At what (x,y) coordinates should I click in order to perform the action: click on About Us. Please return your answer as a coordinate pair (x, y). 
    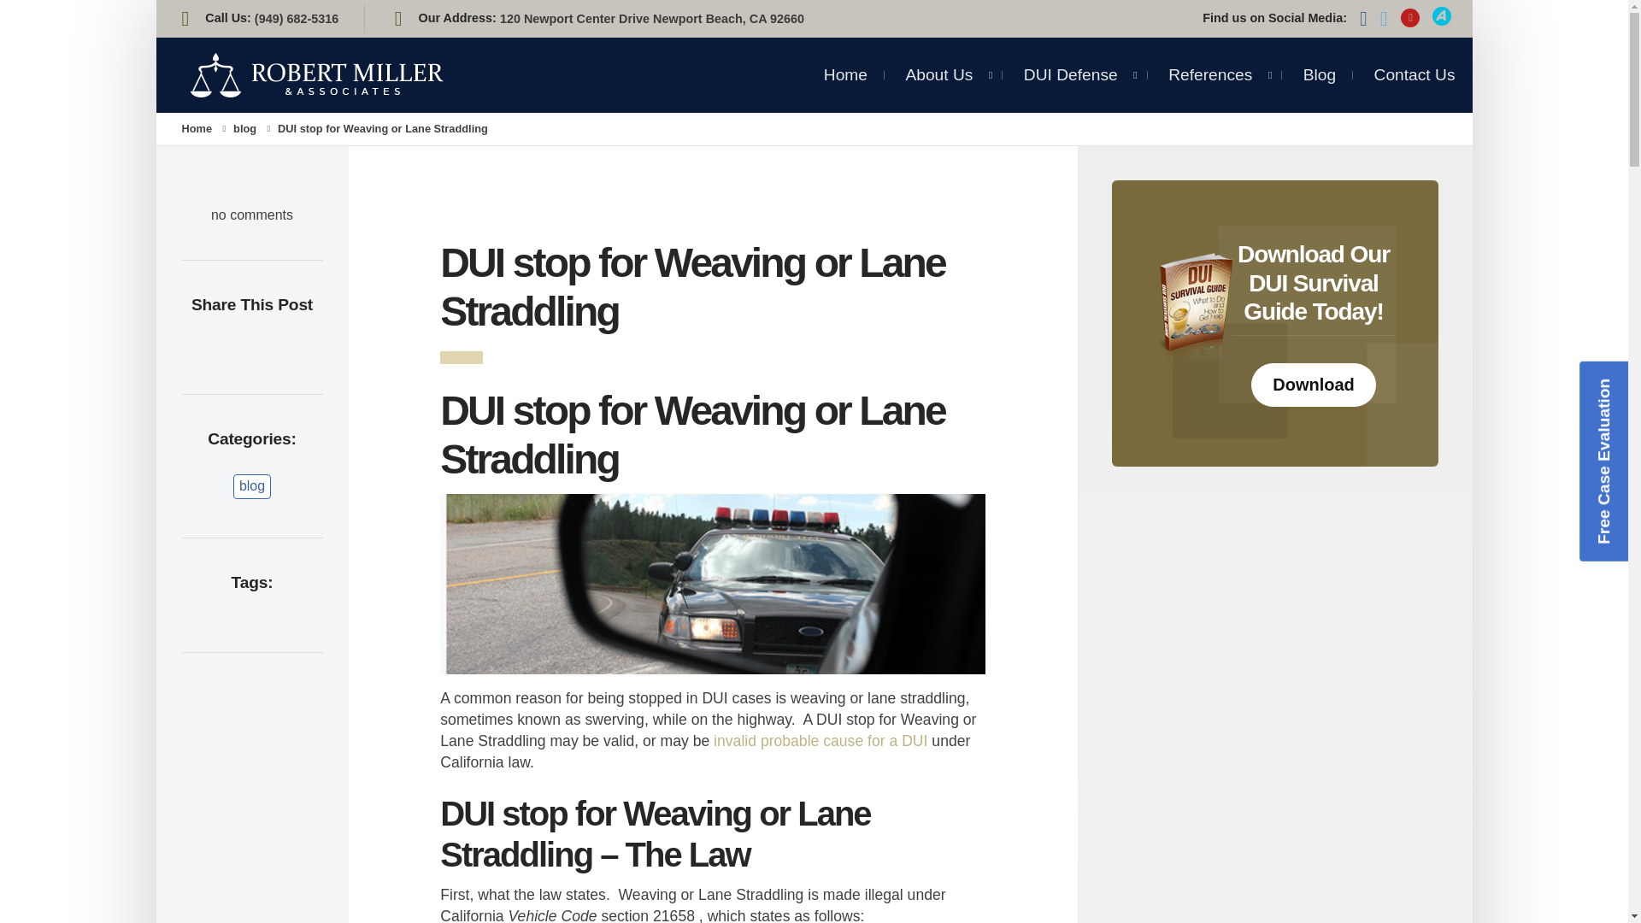
    Looking at the image, I should click on (938, 69).